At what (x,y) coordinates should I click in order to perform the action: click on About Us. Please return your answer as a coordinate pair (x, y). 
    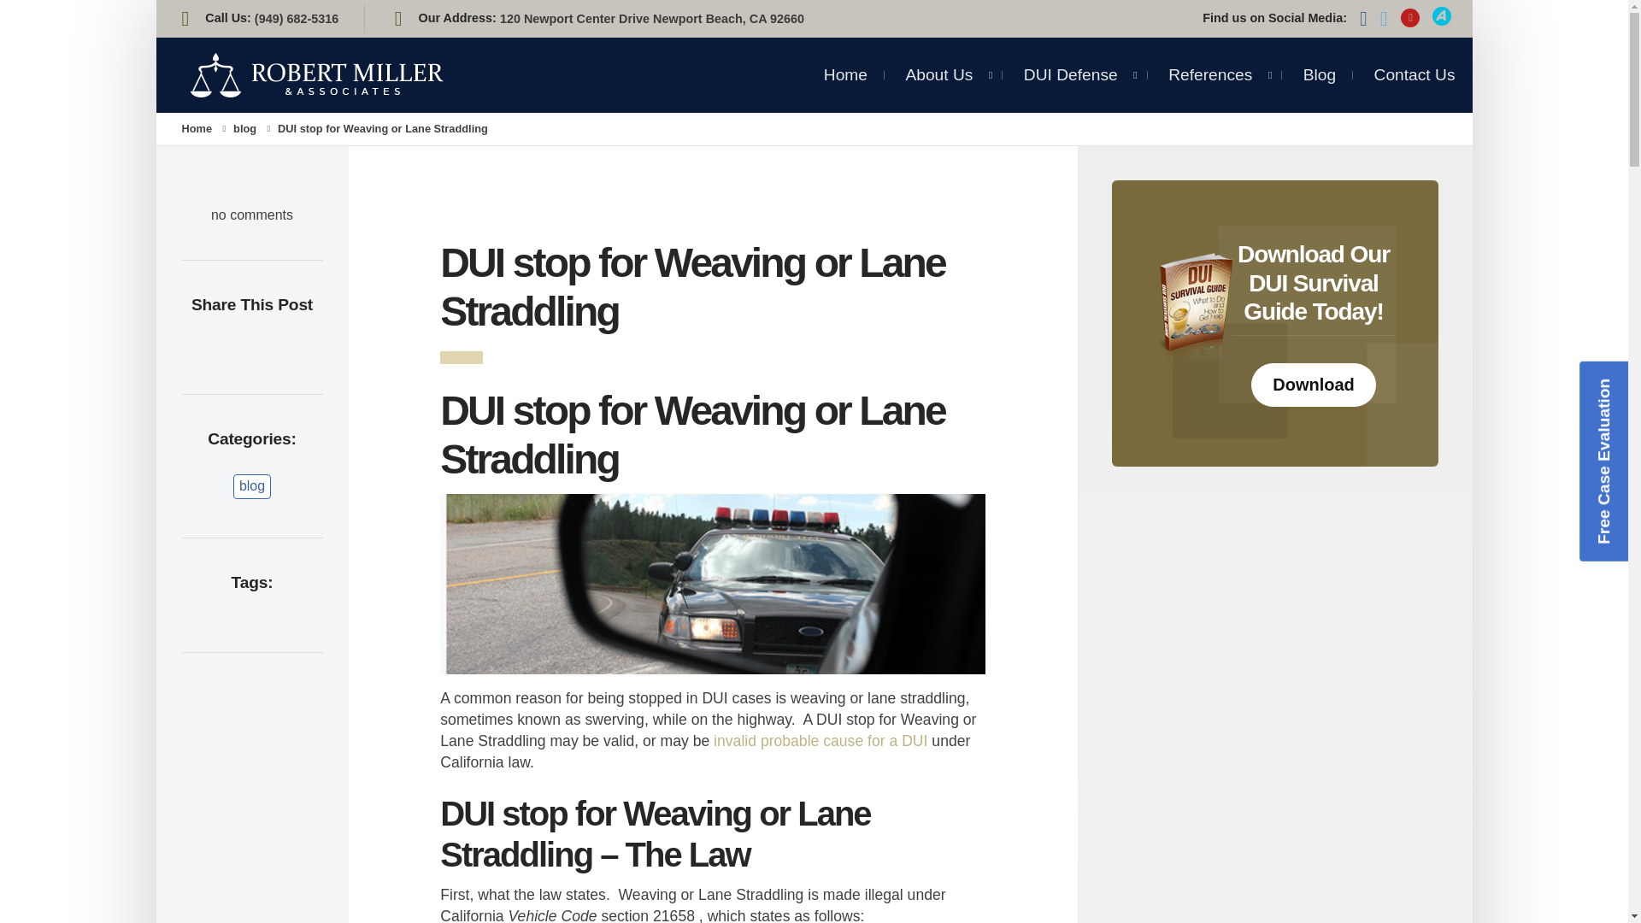
    Looking at the image, I should click on (938, 69).